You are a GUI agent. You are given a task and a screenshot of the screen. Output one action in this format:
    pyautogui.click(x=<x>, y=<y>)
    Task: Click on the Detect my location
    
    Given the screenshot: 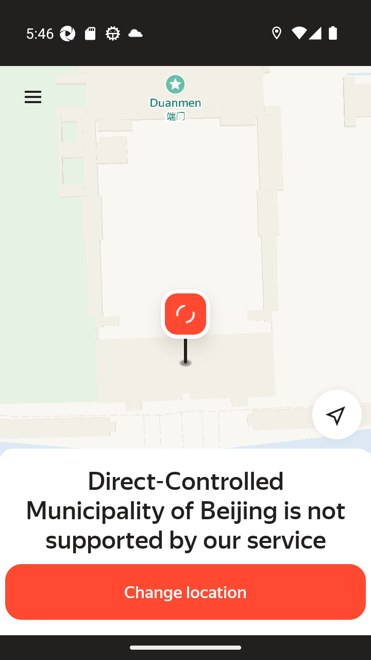 What is the action you would take?
    pyautogui.click(x=331, y=415)
    